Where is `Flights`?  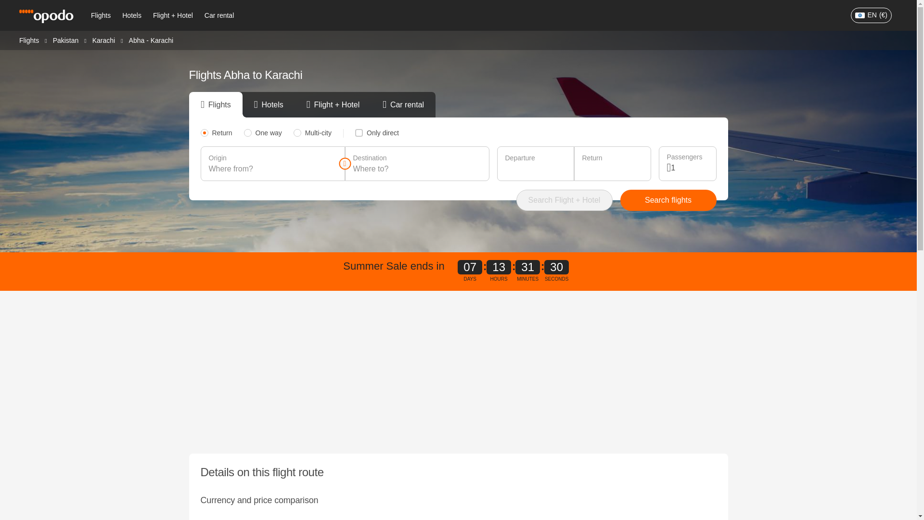 Flights is located at coordinates (29, 39).